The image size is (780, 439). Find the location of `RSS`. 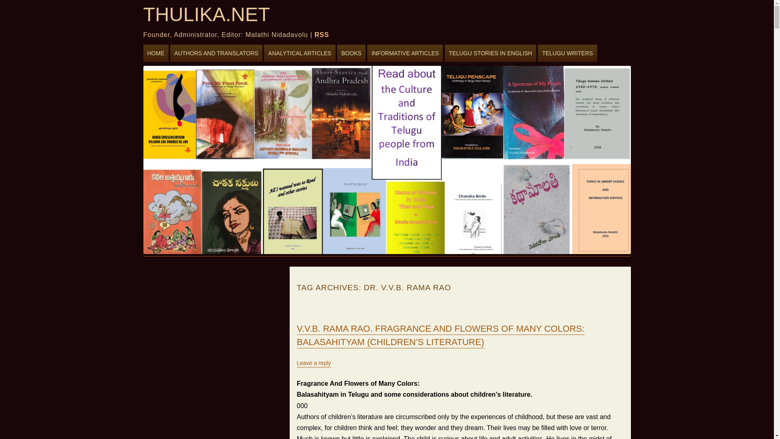

RSS is located at coordinates (322, 35).